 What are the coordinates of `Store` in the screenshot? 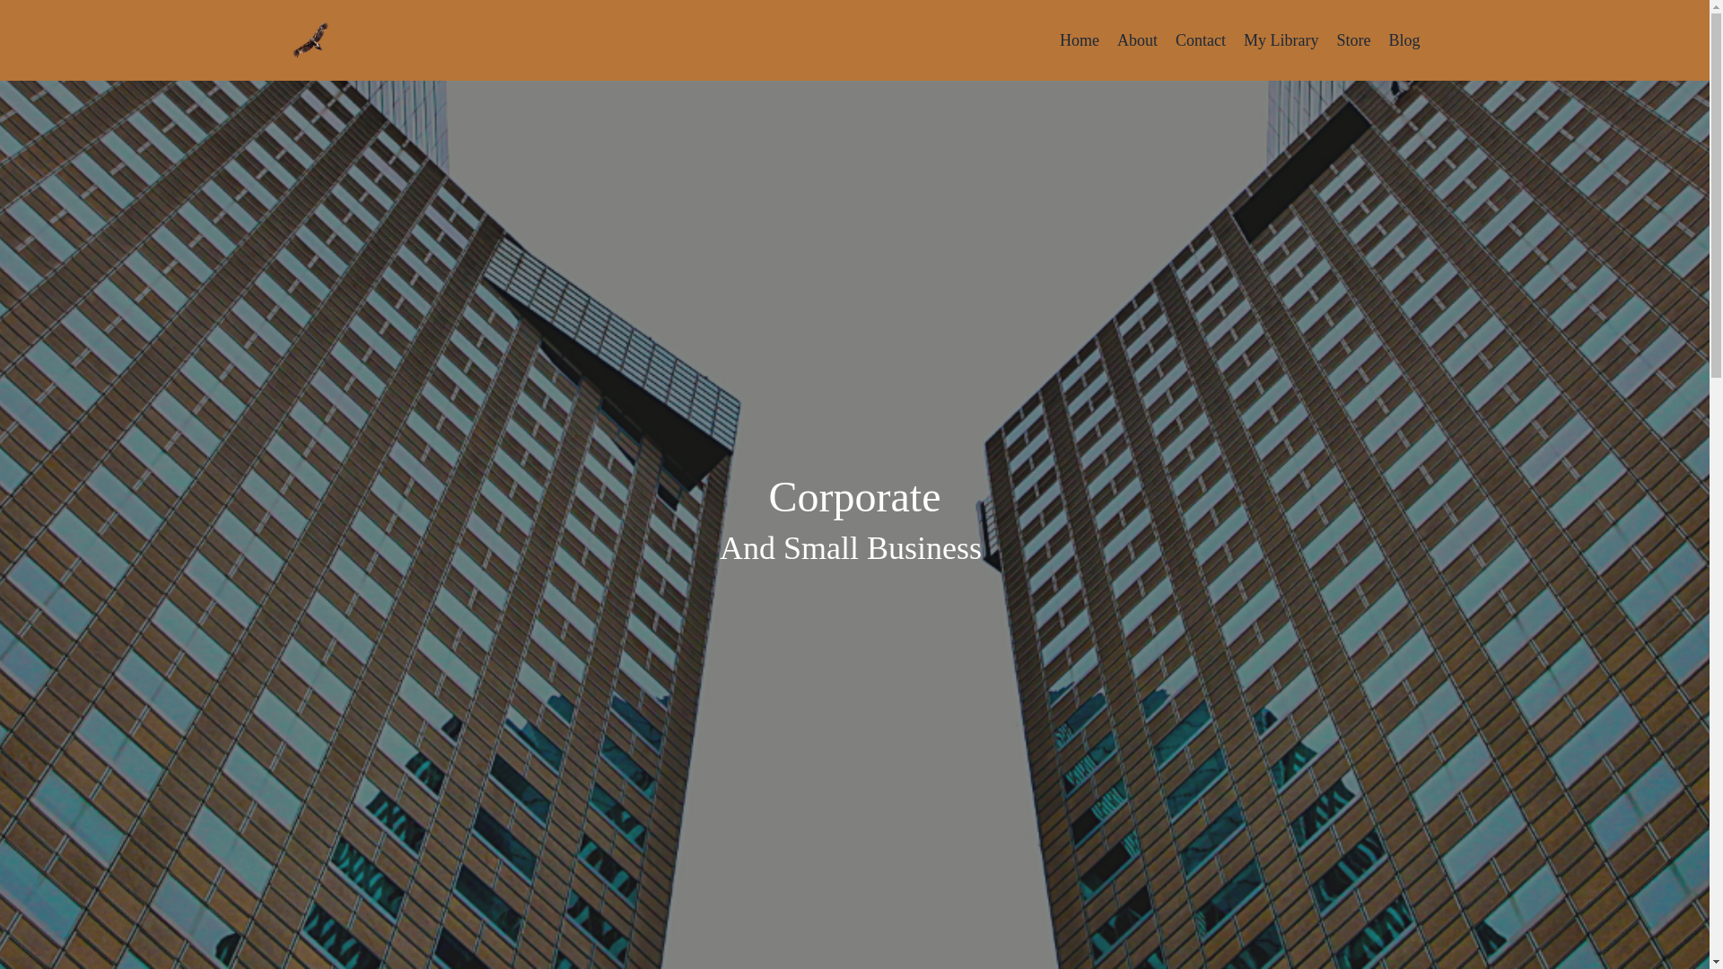 It's located at (1353, 41).